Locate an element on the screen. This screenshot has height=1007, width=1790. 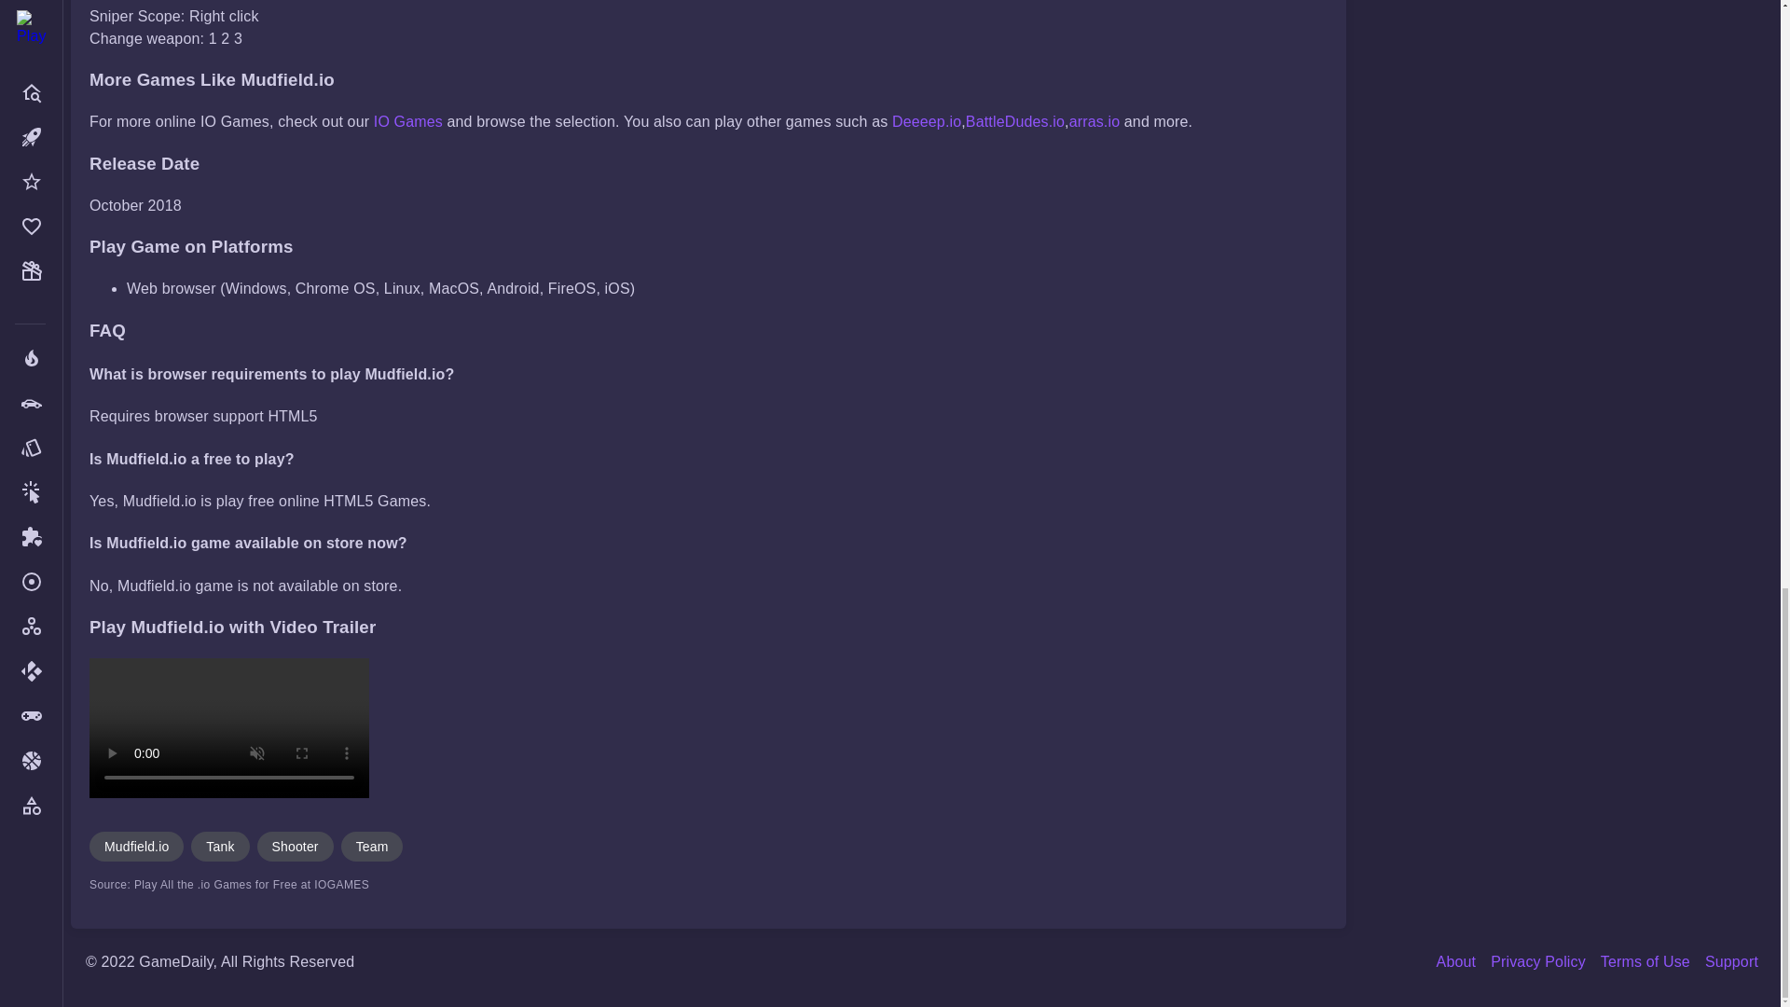
Tank is located at coordinates (220, 847).